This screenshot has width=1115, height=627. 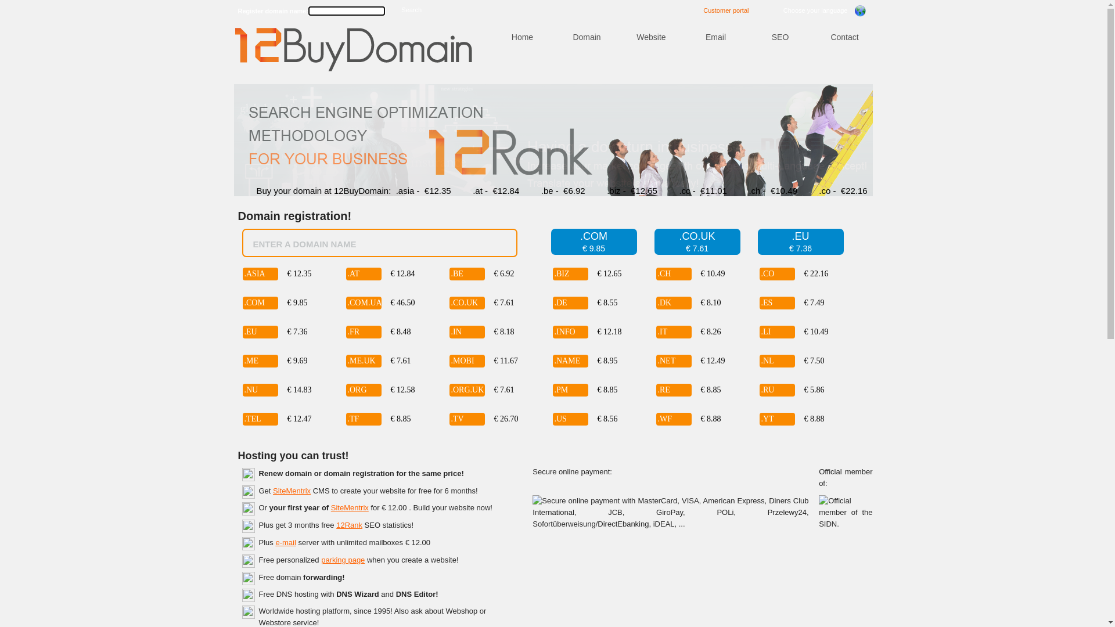 I want to click on Search, so click(x=411, y=10).